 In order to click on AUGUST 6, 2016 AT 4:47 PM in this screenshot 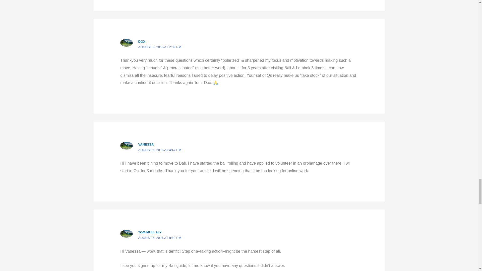, I will do `click(160, 150)`.